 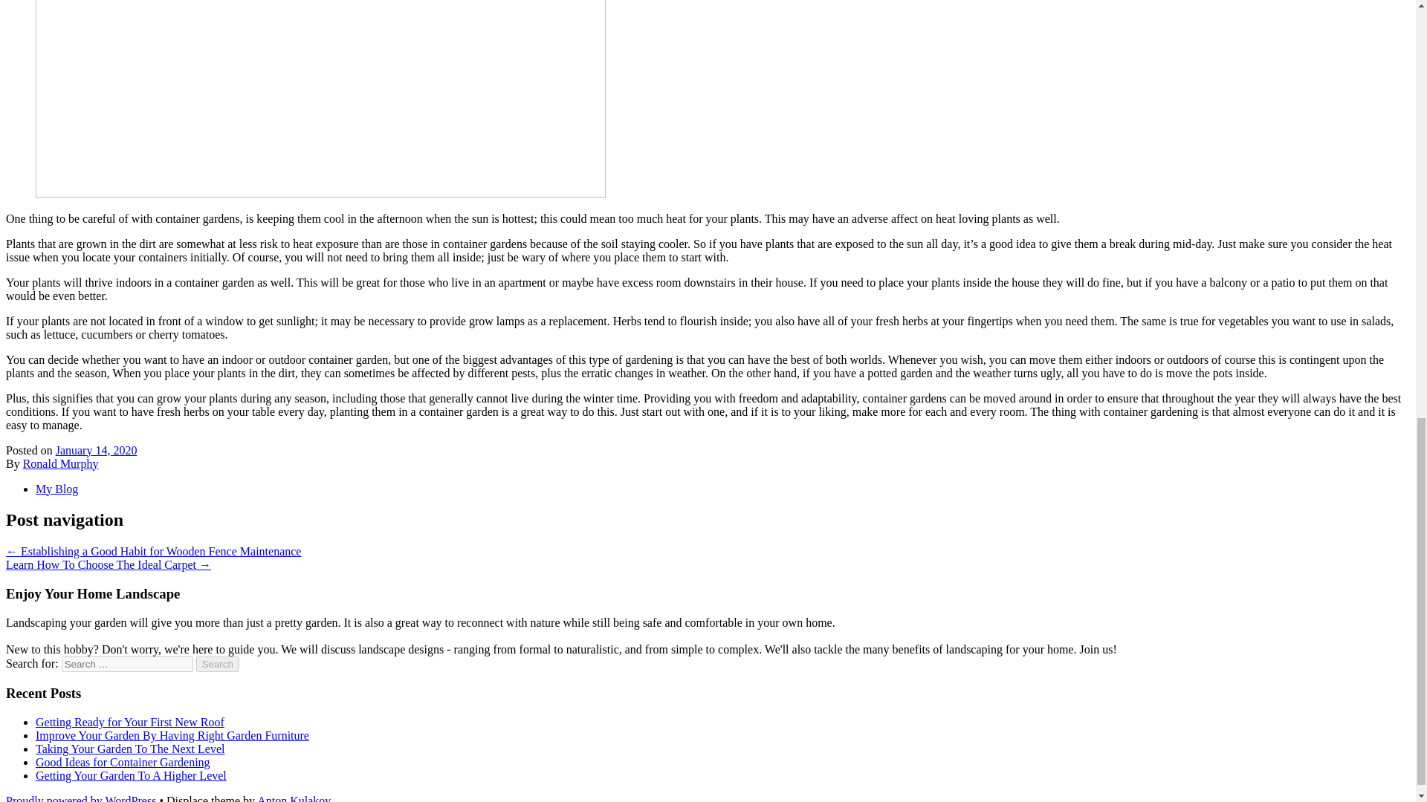 I want to click on Good Ideas for Container Gardening, so click(x=123, y=762).